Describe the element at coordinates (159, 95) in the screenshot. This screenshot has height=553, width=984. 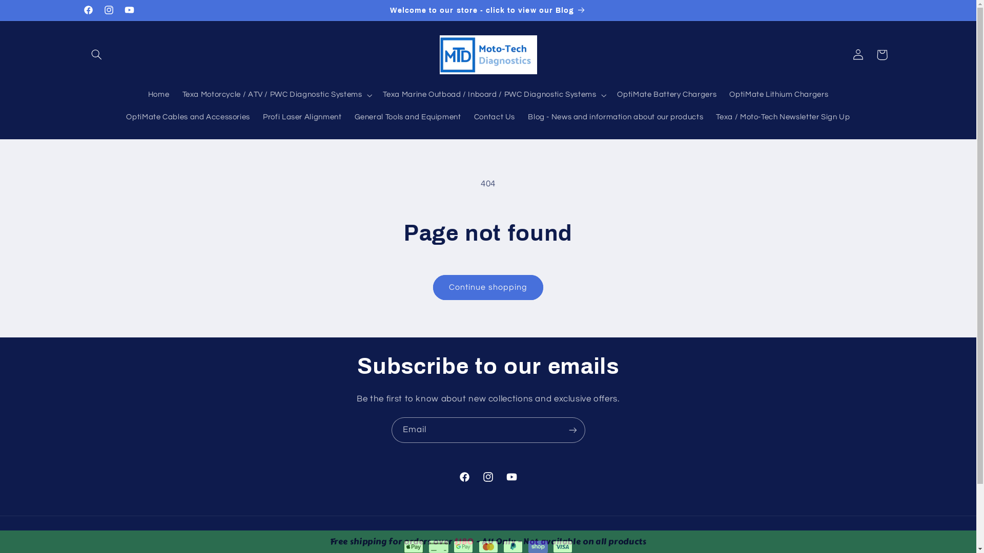
I see `Home` at that location.